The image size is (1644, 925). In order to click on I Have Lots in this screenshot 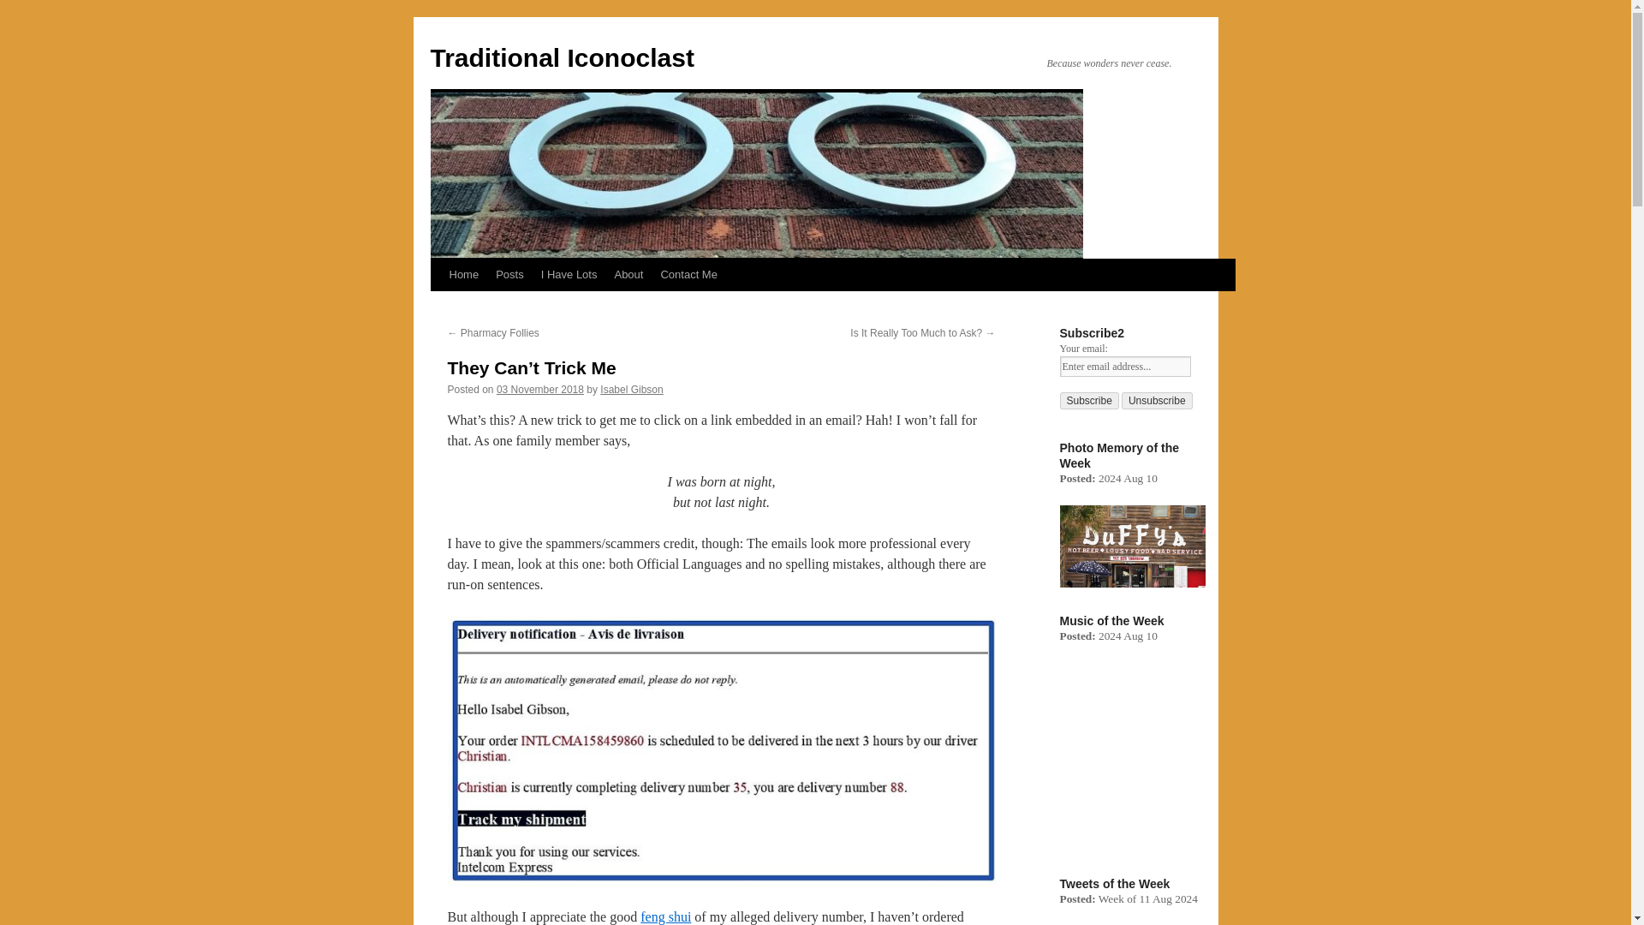, I will do `click(569, 275)`.